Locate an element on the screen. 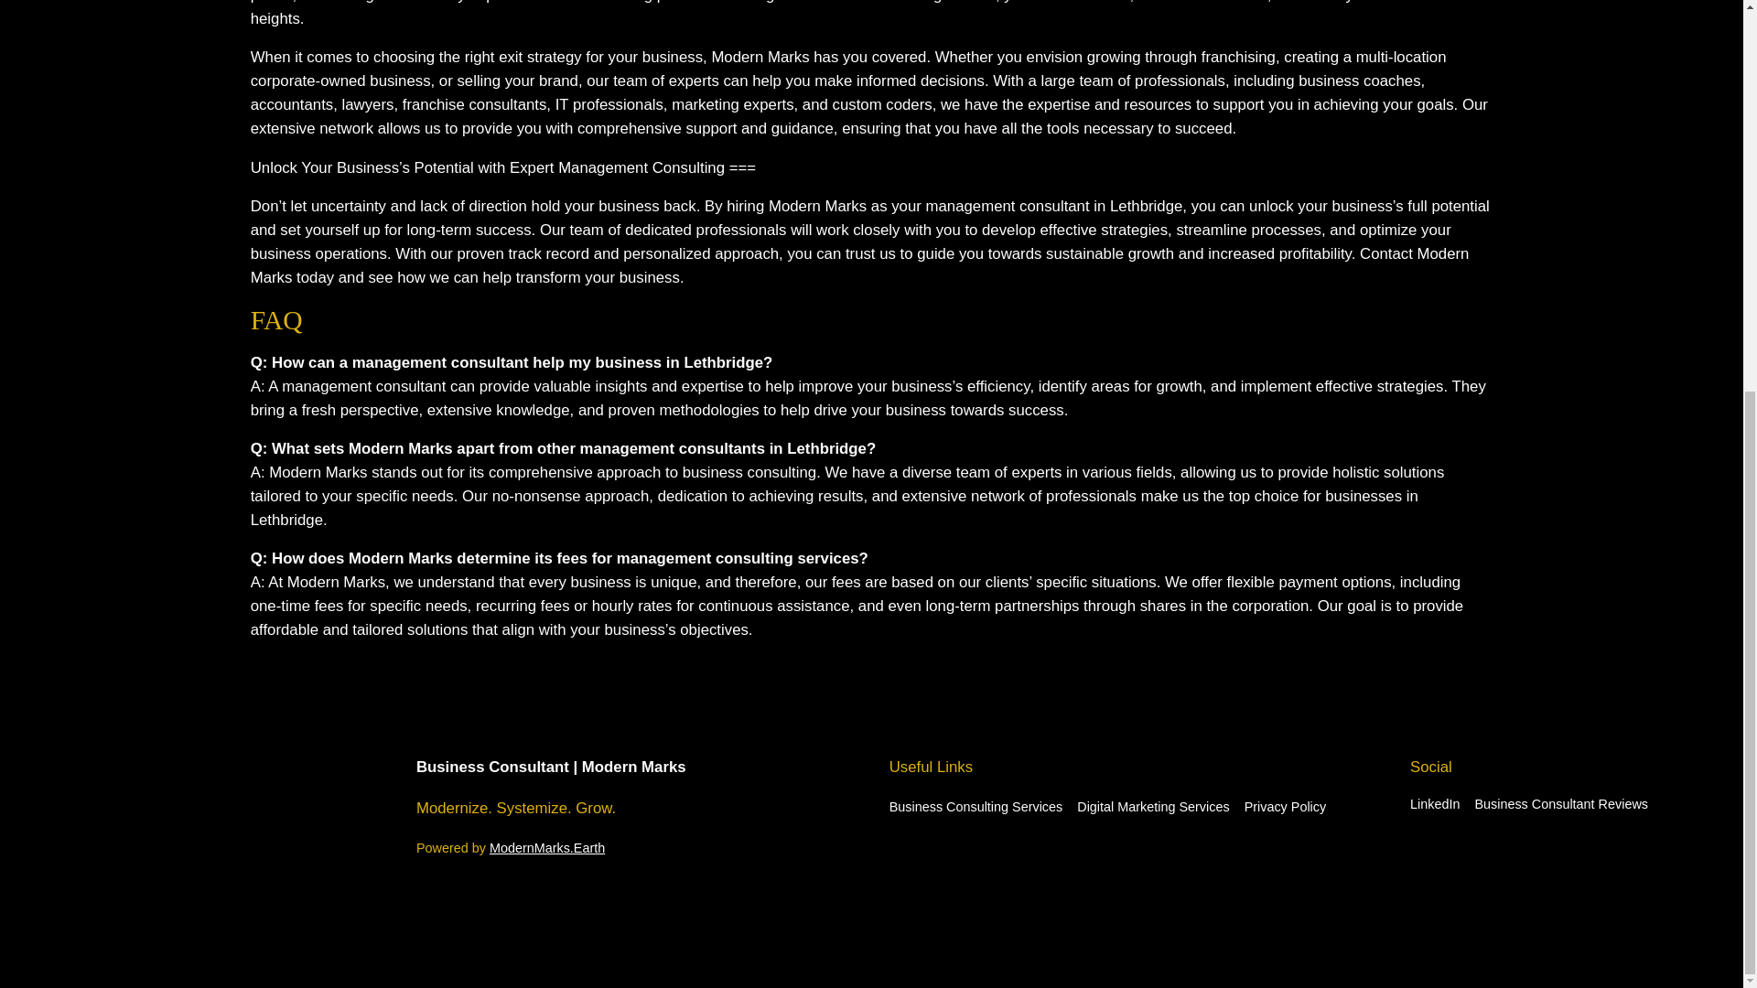  LinkedIn is located at coordinates (1435, 803).